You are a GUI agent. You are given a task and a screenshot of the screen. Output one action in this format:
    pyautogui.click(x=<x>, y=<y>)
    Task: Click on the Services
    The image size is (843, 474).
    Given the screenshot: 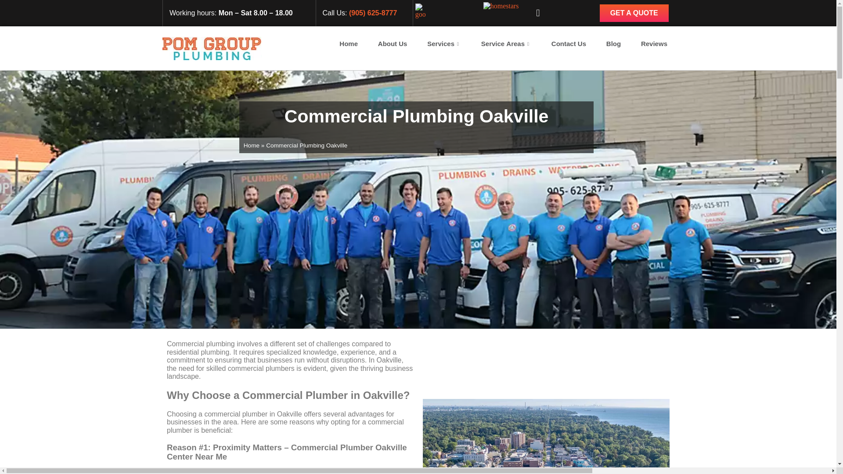 What is the action you would take?
    pyautogui.click(x=444, y=44)
    